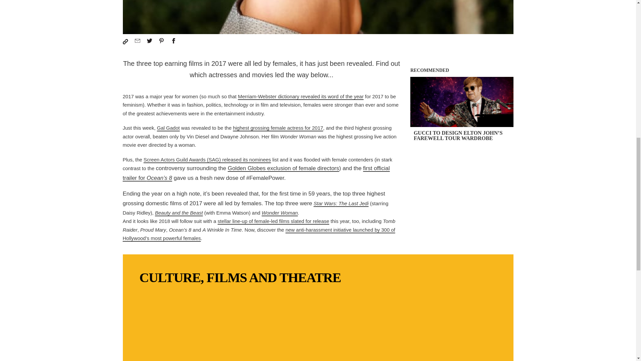 This screenshot has height=361, width=641. I want to click on Gal Gadot, so click(168, 128).